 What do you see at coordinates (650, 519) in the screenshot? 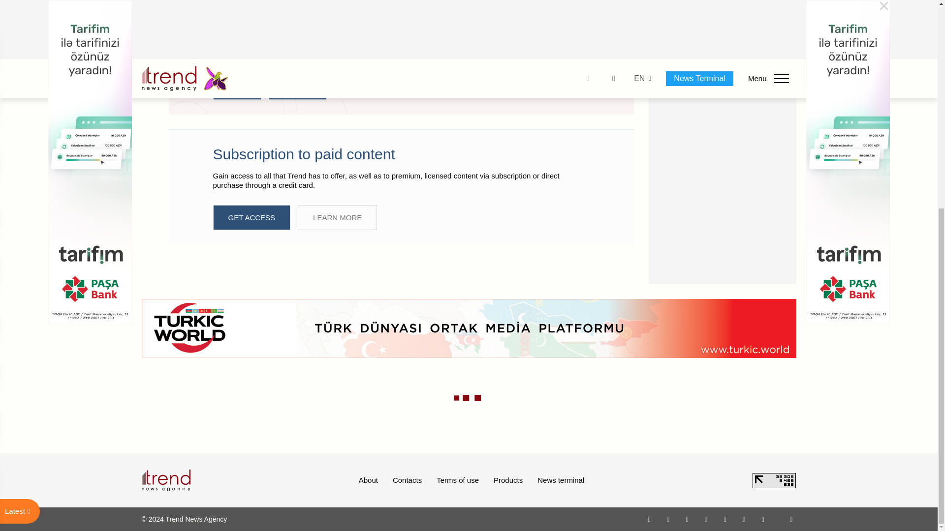
I see `Whatsapp` at bounding box center [650, 519].